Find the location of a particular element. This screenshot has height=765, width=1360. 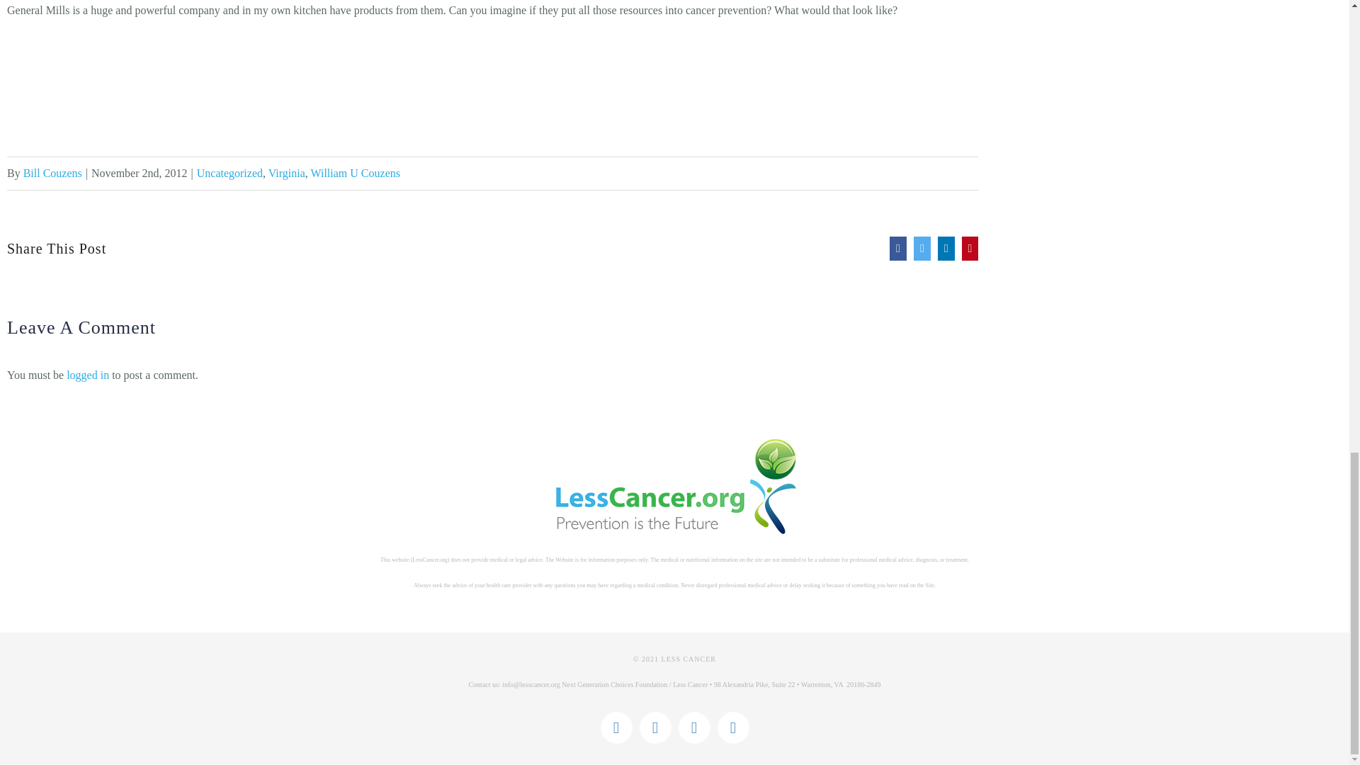

William U Couzens is located at coordinates (356, 173).